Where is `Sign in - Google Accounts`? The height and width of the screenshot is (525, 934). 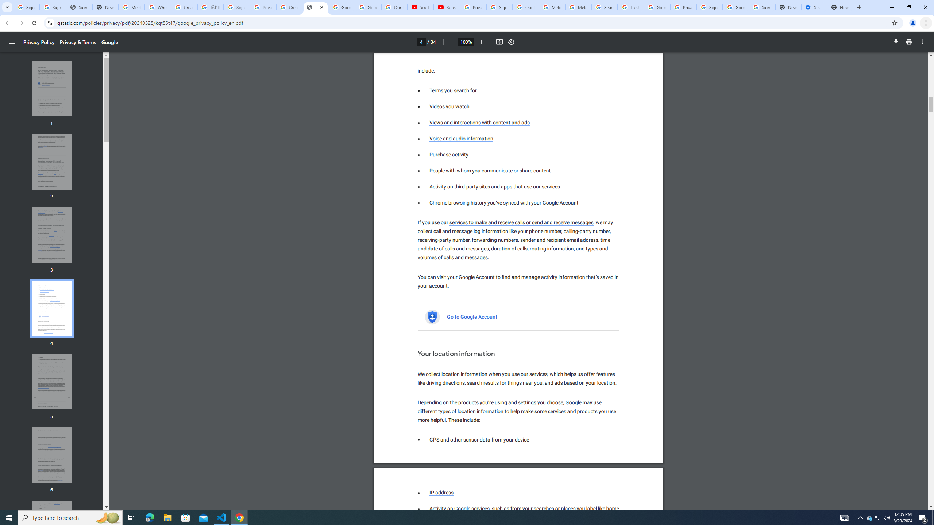
Sign in - Google Accounts is located at coordinates (657, 7).